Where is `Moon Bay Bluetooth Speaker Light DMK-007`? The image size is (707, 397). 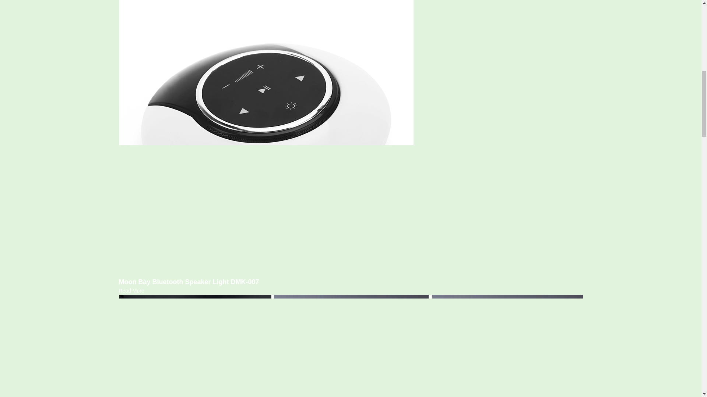
Moon Bay Bluetooth Speaker Light DMK-007 is located at coordinates (266, 124).